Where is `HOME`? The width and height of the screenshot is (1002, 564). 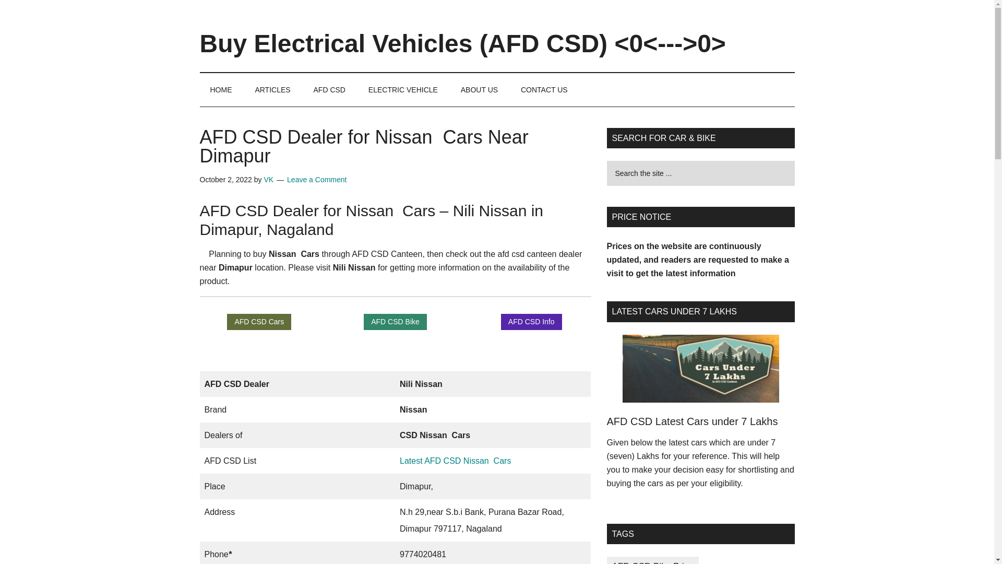
HOME is located at coordinates (221, 90).